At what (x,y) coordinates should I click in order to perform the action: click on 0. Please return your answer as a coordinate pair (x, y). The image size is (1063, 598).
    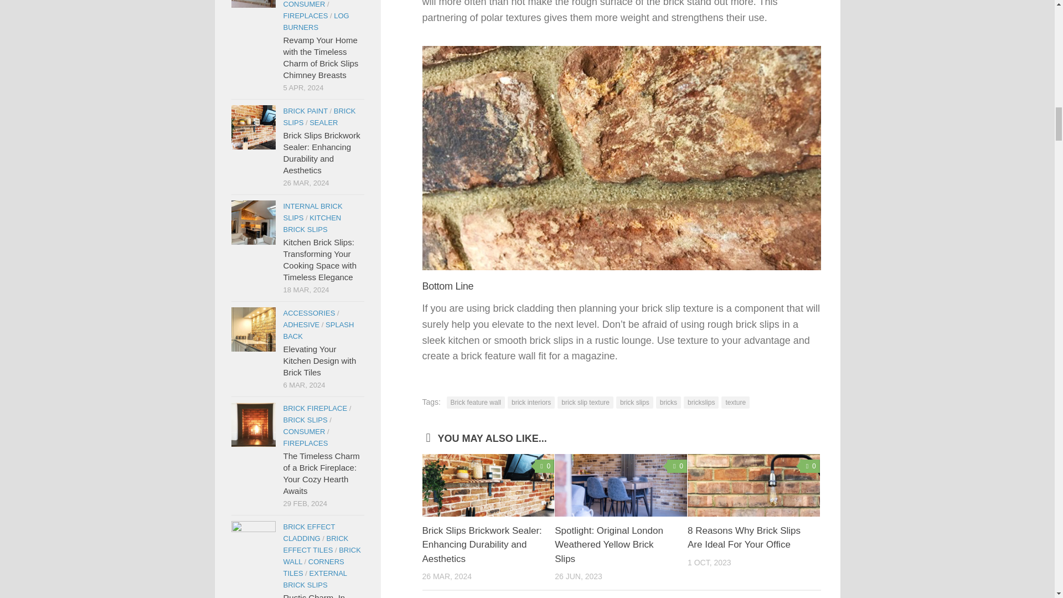
    Looking at the image, I should click on (677, 466).